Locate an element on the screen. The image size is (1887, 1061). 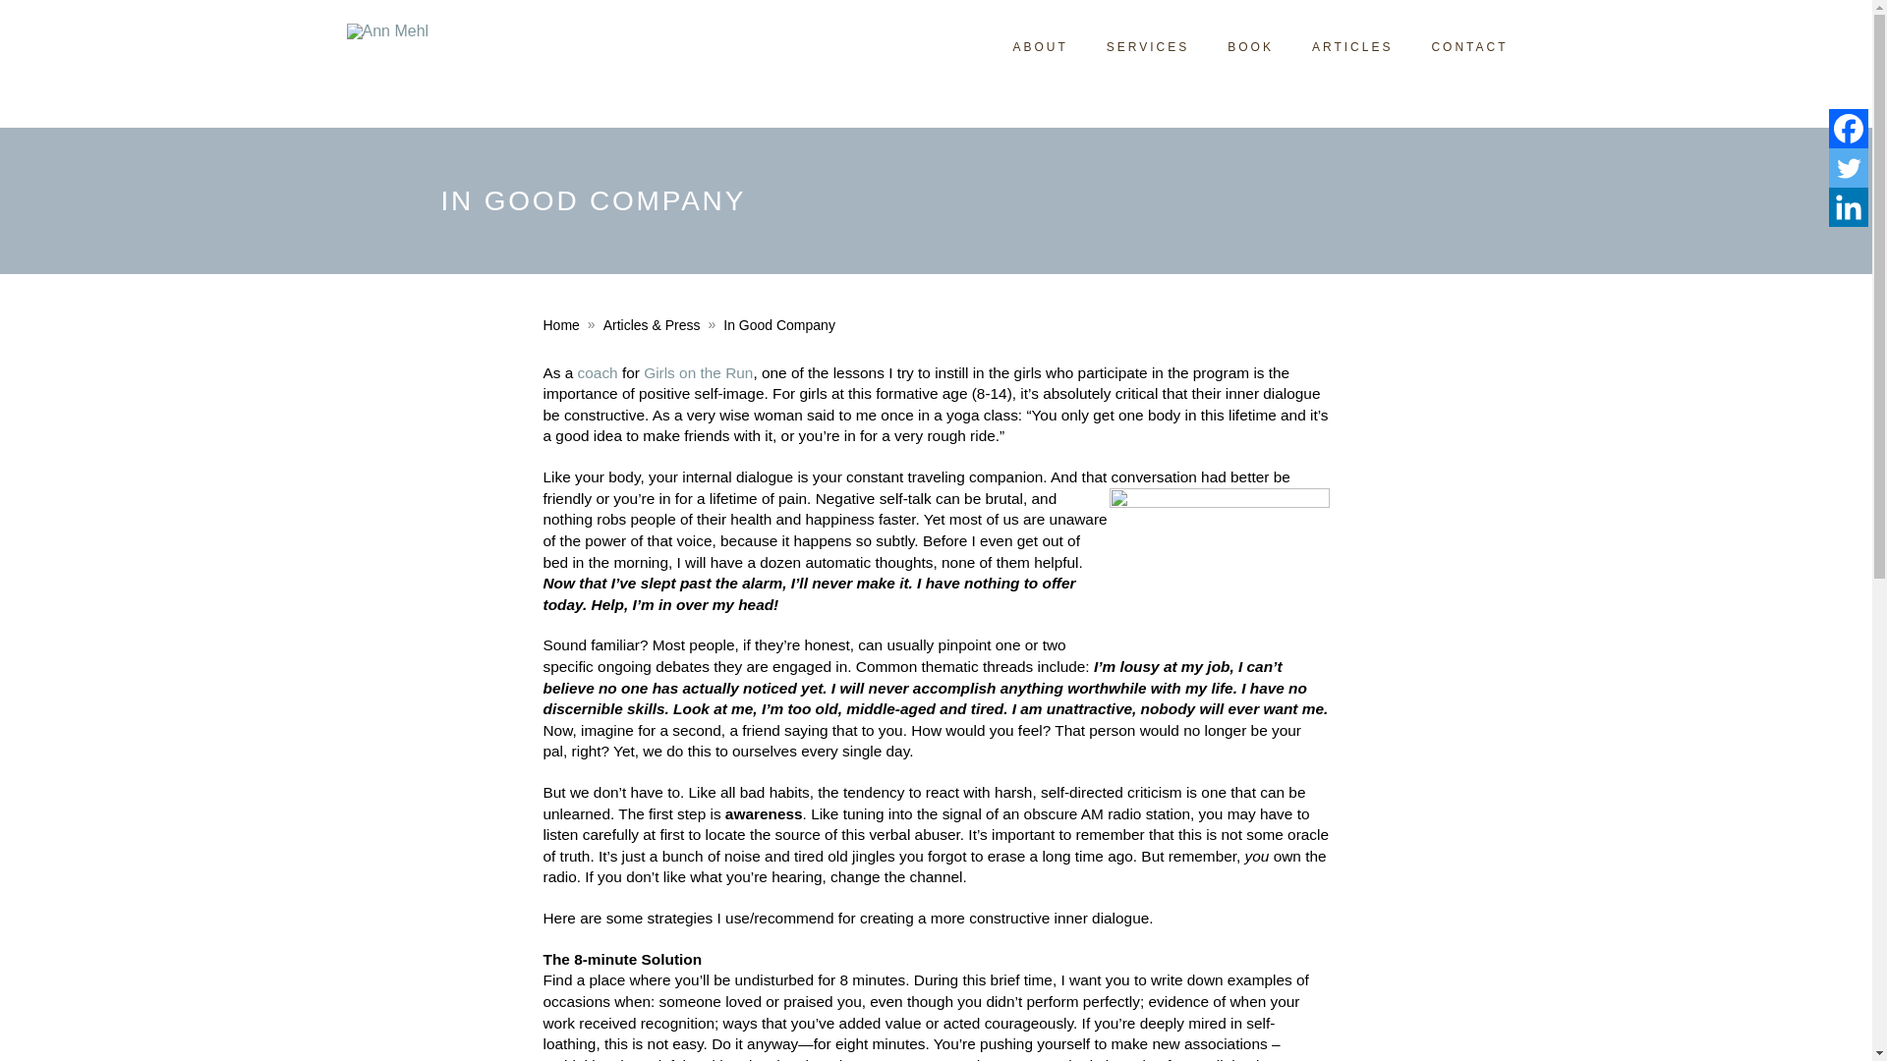
ABOUT is located at coordinates (1038, 47).